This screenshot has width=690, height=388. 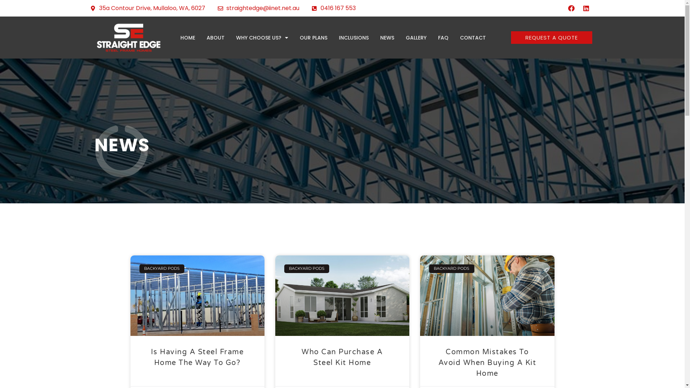 I want to click on straightedge@iinet.net.au, so click(x=259, y=8).